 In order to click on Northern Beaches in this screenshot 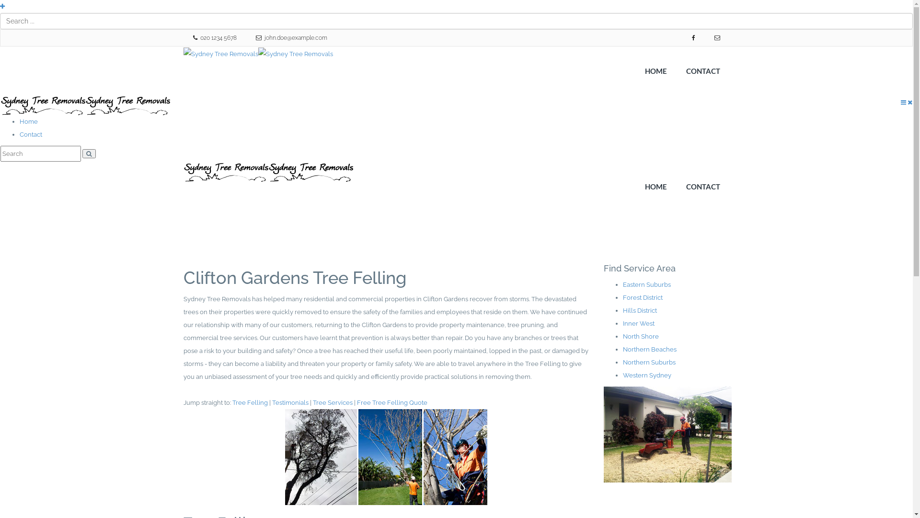, I will do `click(650, 349)`.